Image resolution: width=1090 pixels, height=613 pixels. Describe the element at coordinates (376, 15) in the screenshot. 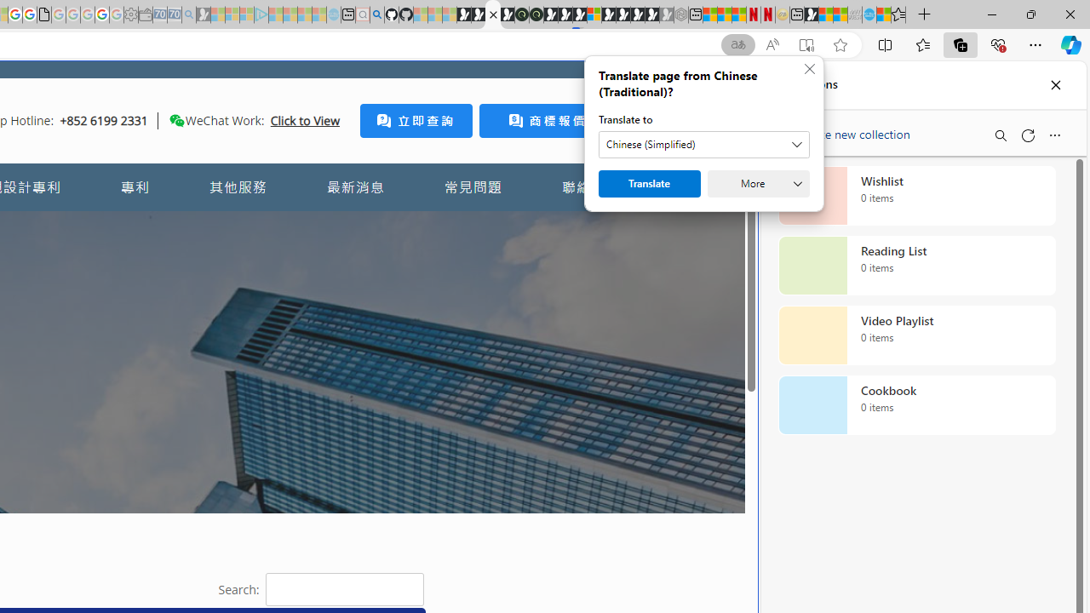

I see `github - Search` at that location.